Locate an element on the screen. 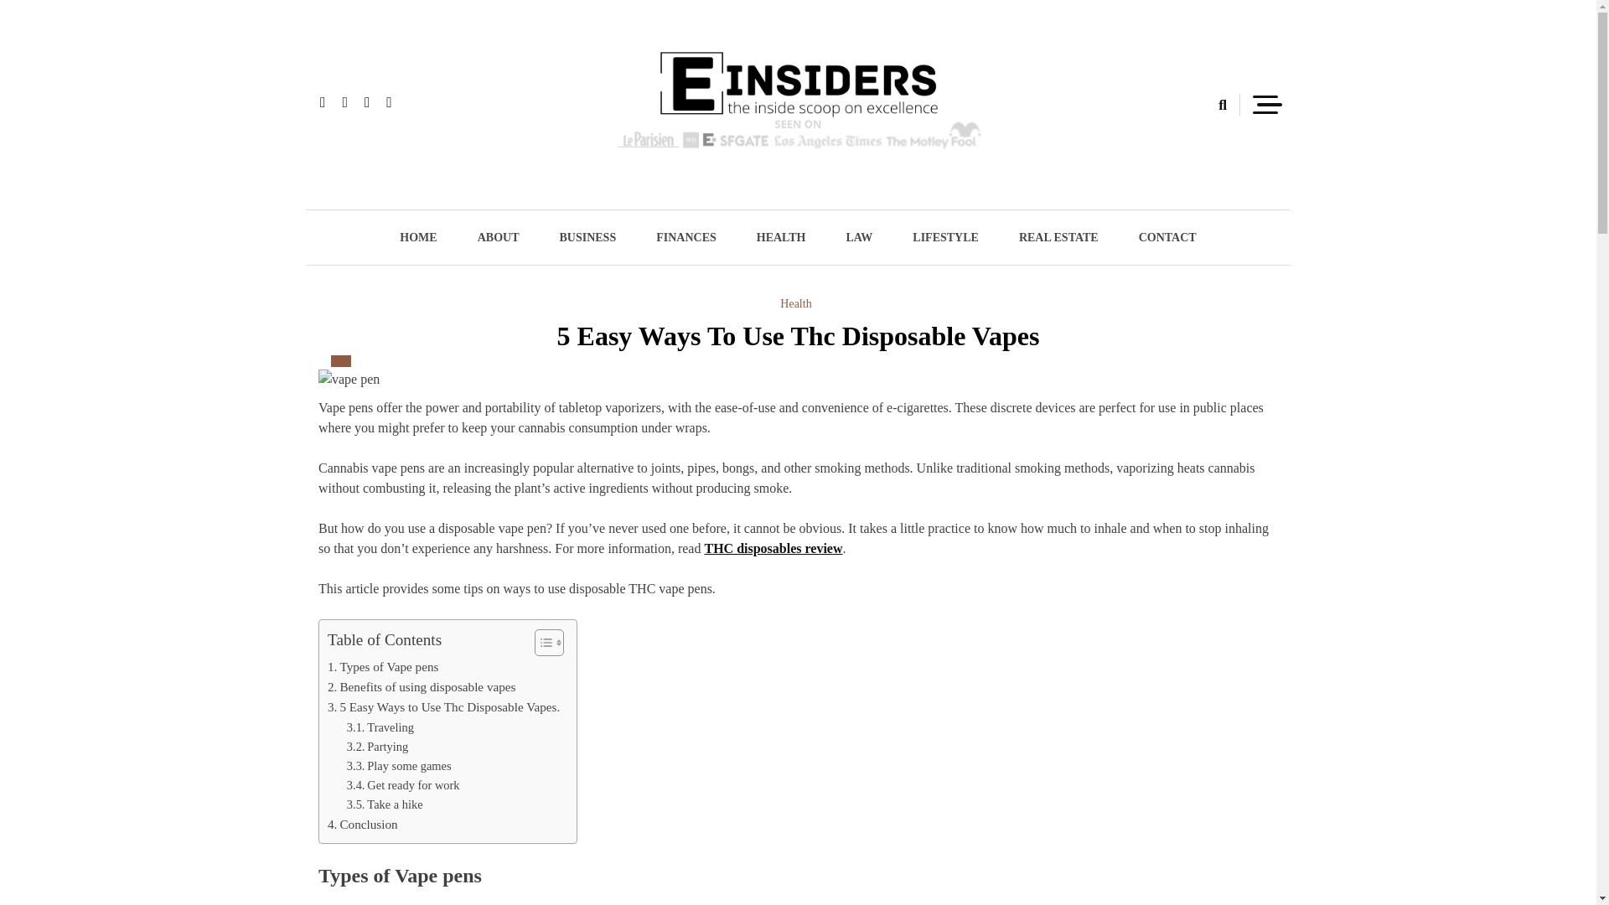 The image size is (1609, 905). Get ready for work is located at coordinates (404, 785).